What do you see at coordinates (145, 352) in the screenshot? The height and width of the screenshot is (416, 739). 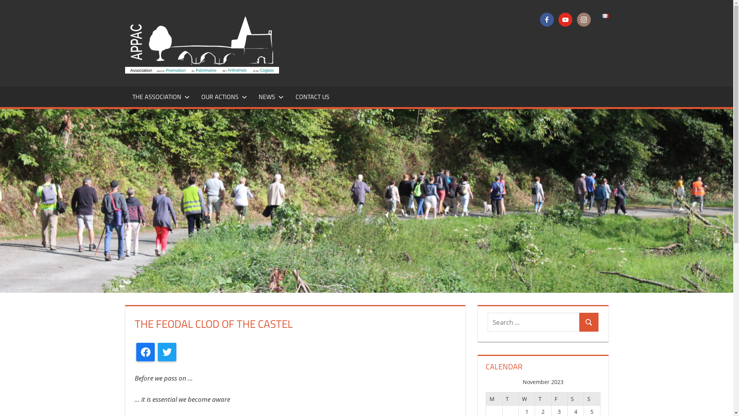 I see `Share this article on Facebook` at bounding box center [145, 352].